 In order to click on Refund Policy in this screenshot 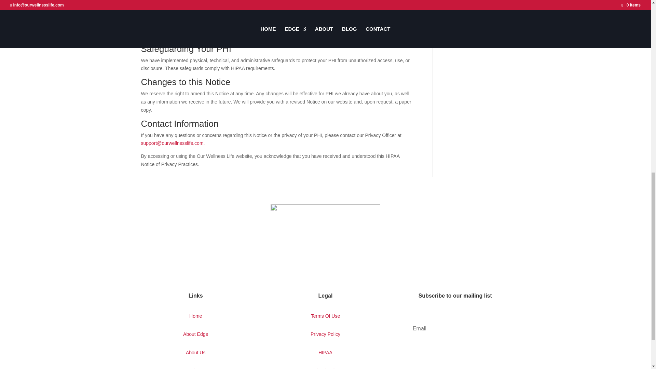, I will do `click(325, 368)`.